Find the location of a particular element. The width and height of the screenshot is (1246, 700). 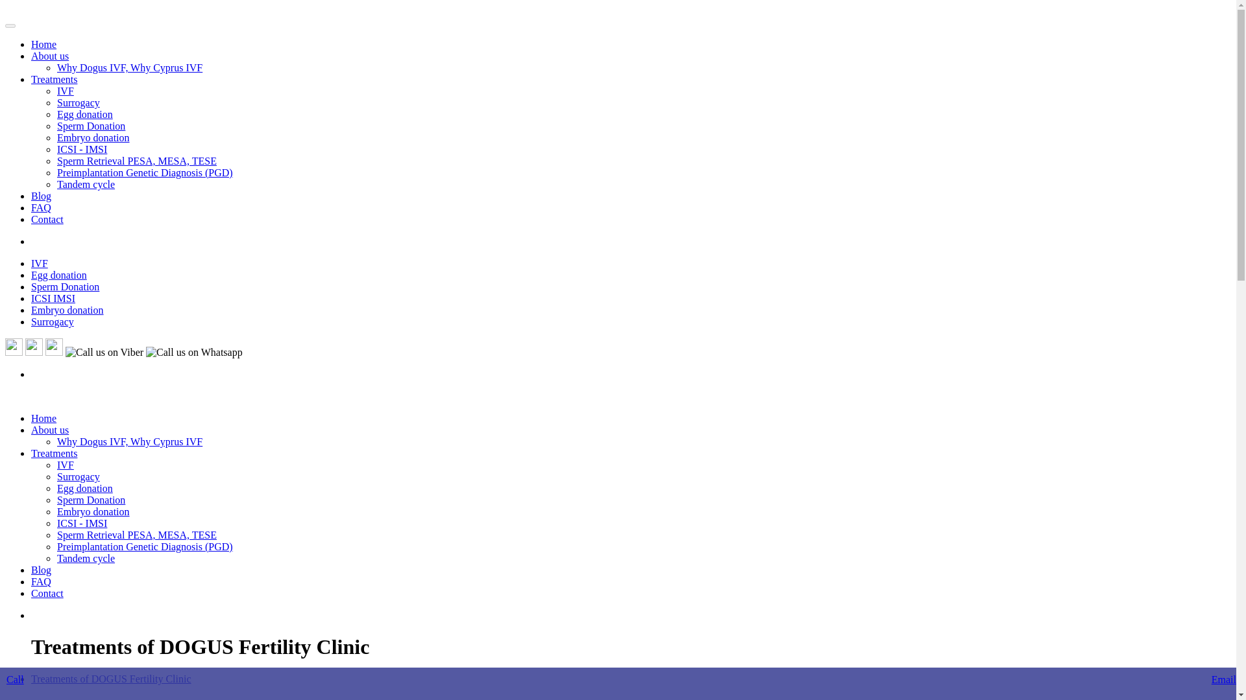

Visit our French website is located at coordinates (54, 351).